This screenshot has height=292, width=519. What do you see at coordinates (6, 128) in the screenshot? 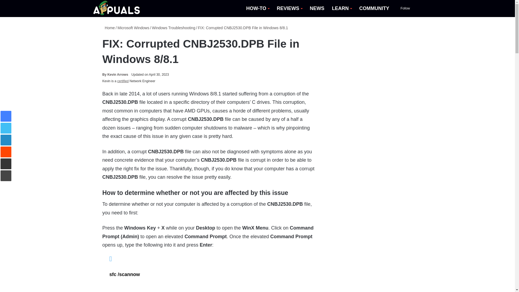
I see `Twitter` at bounding box center [6, 128].